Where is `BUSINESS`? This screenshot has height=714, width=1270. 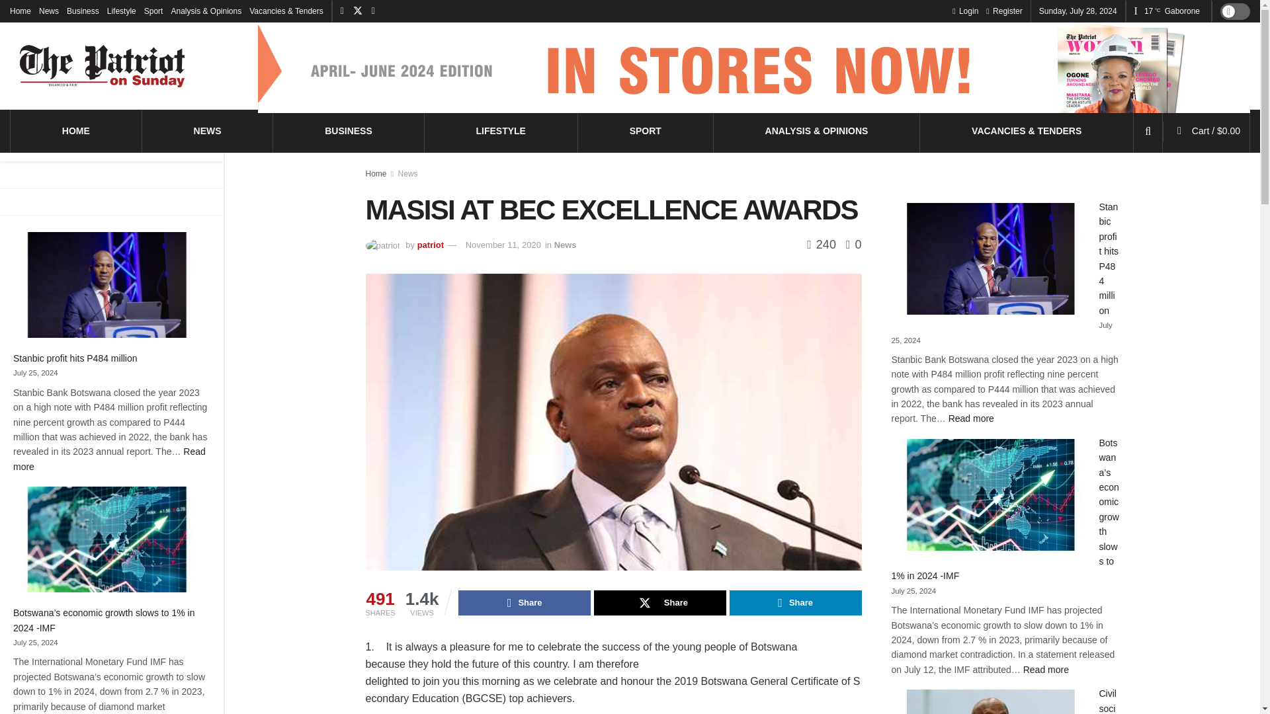
BUSINESS is located at coordinates (965, 11).